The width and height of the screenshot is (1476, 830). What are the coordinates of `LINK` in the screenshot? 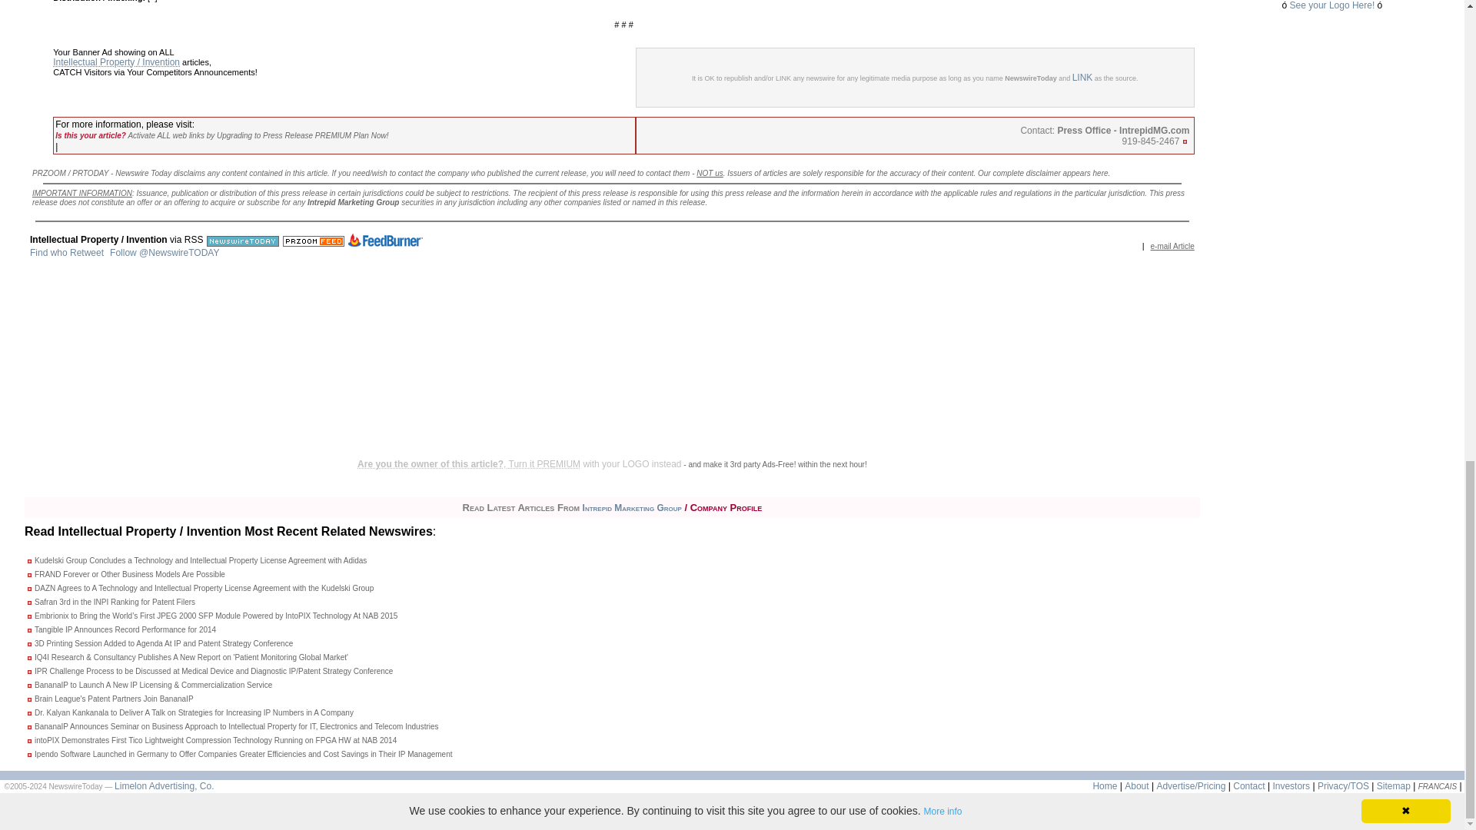 It's located at (1082, 77).